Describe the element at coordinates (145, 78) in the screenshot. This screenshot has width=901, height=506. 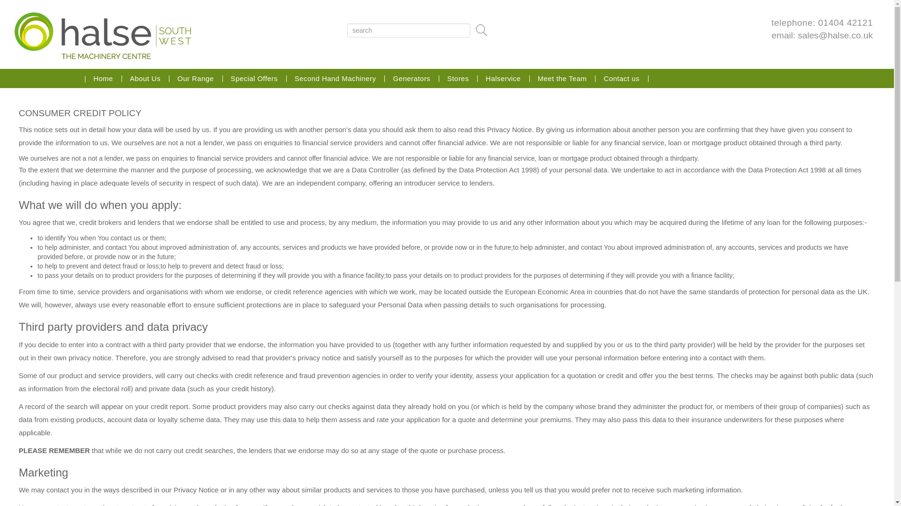
I see `About Us` at that location.